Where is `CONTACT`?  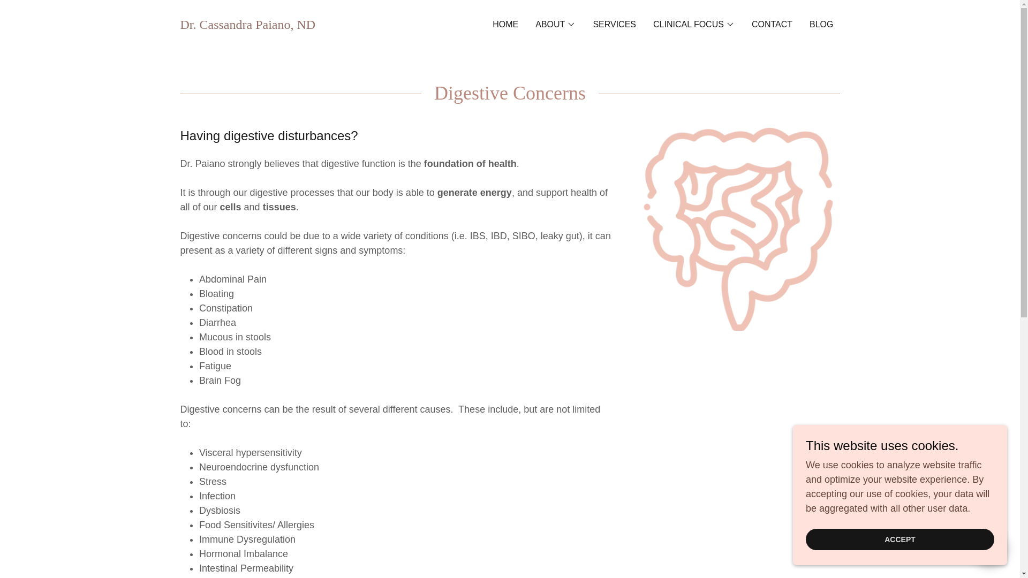
CONTACT is located at coordinates (772, 25).